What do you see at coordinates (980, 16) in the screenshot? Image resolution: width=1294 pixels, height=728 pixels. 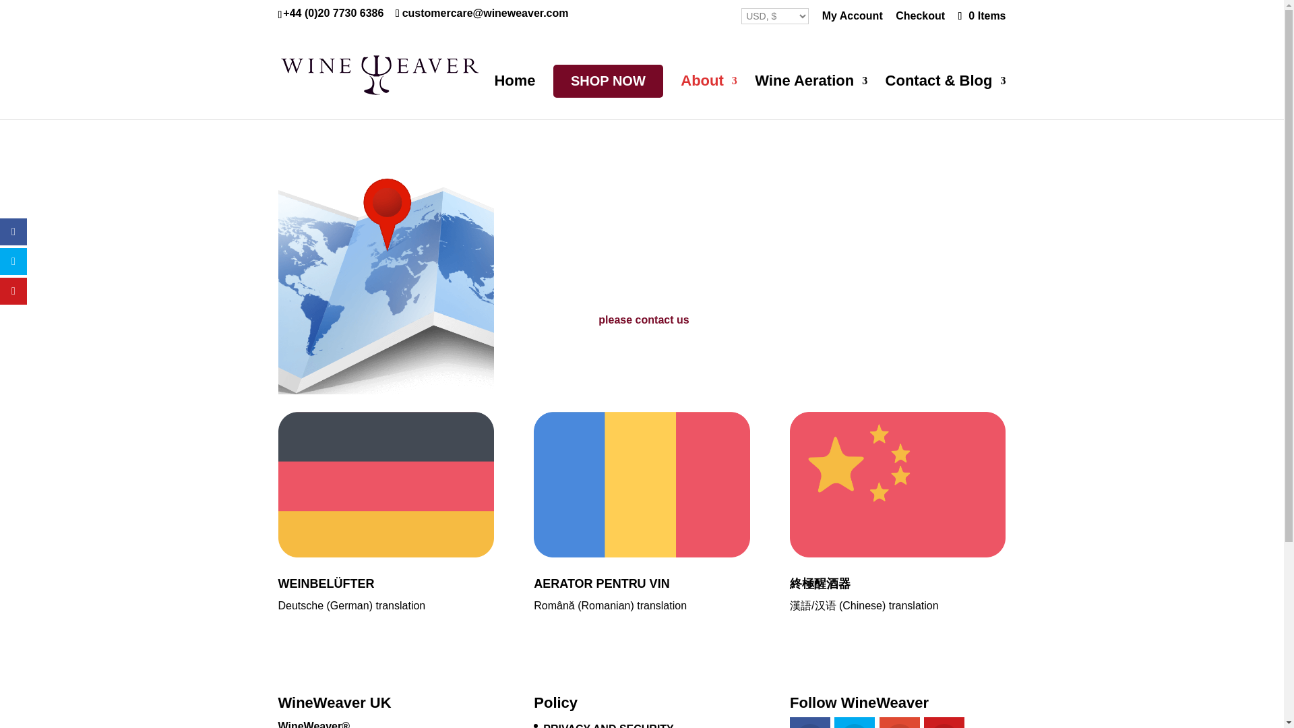 I see `0 Items` at bounding box center [980, 16].